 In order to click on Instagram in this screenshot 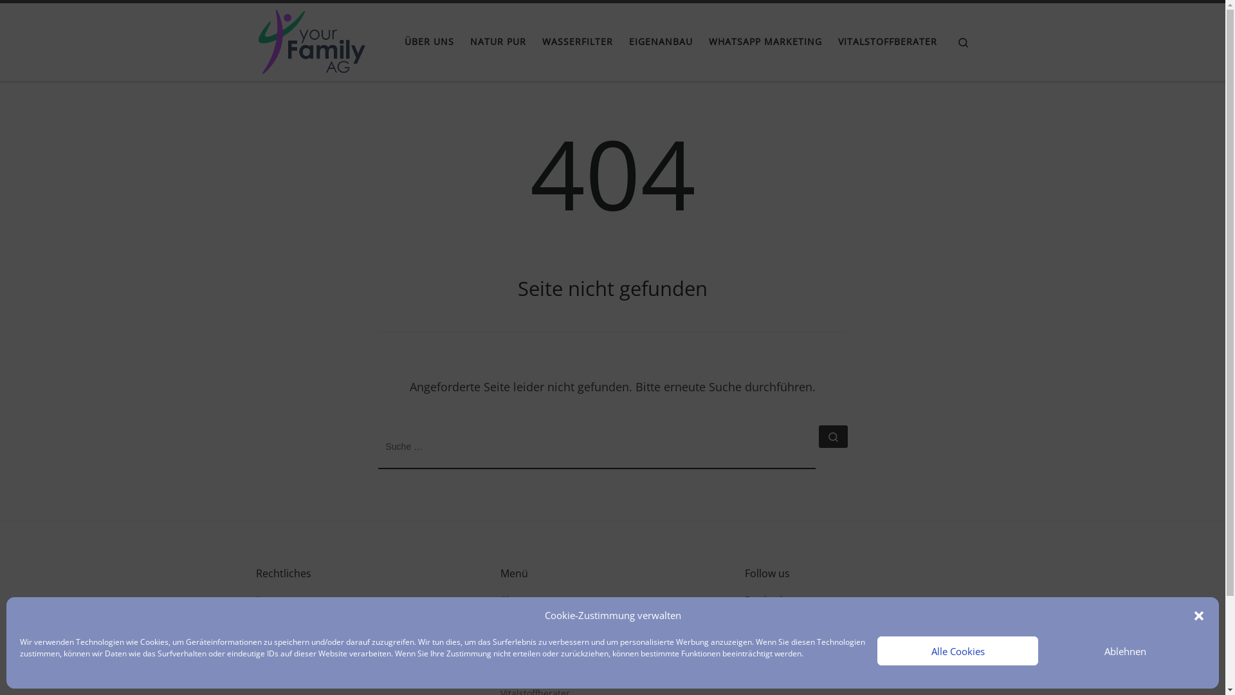, I will do `click(767, 619)`.